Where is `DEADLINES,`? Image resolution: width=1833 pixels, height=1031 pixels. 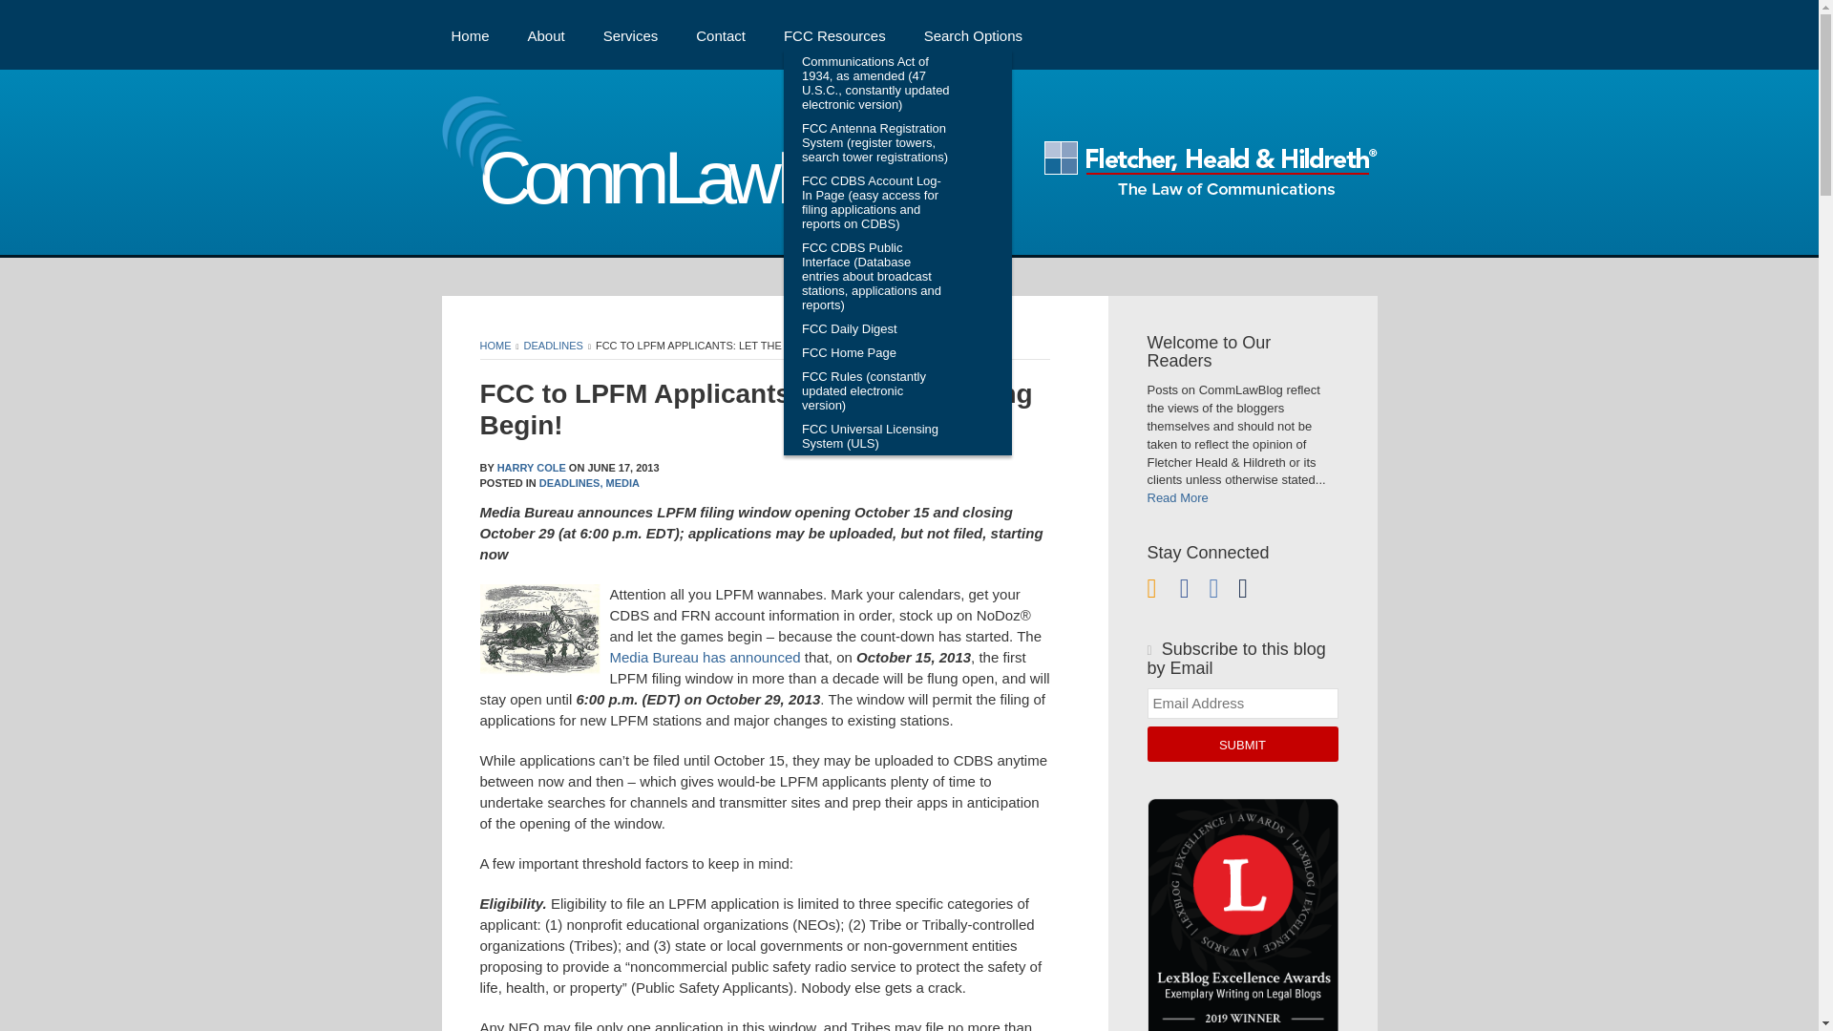 DEADLINES, is located at coordinates (571, 483).